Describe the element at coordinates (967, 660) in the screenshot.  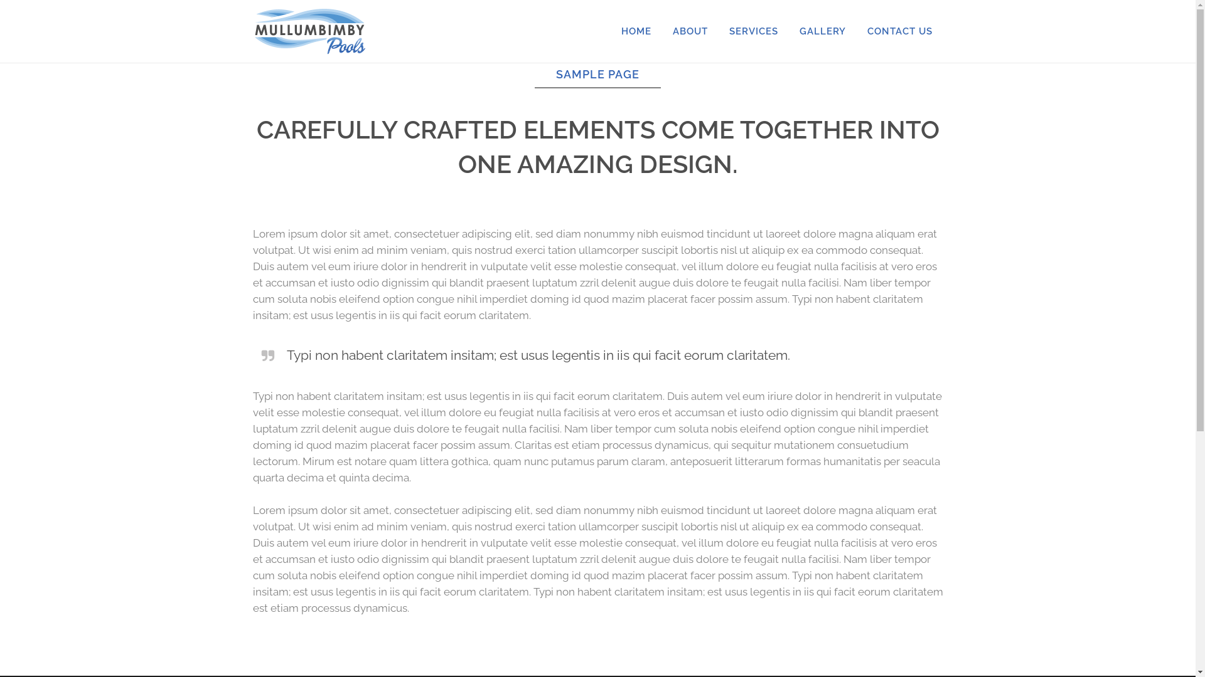
I see `Fastdot.Digital` at that location.